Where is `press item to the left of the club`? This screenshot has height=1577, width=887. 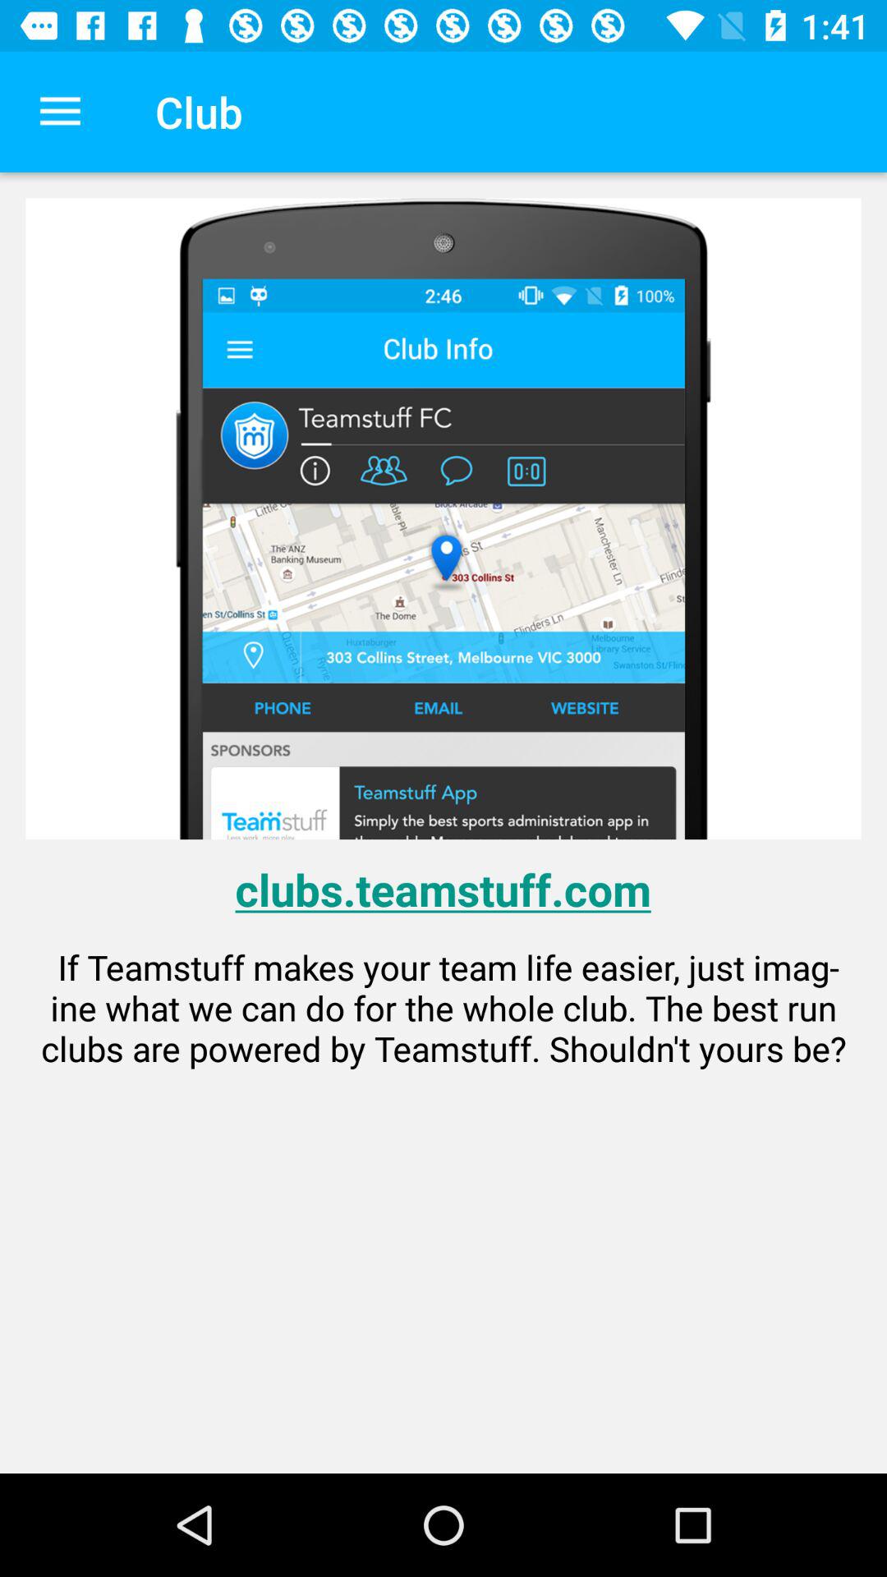
press item to the left of the club is located at coordinates (60, 112).